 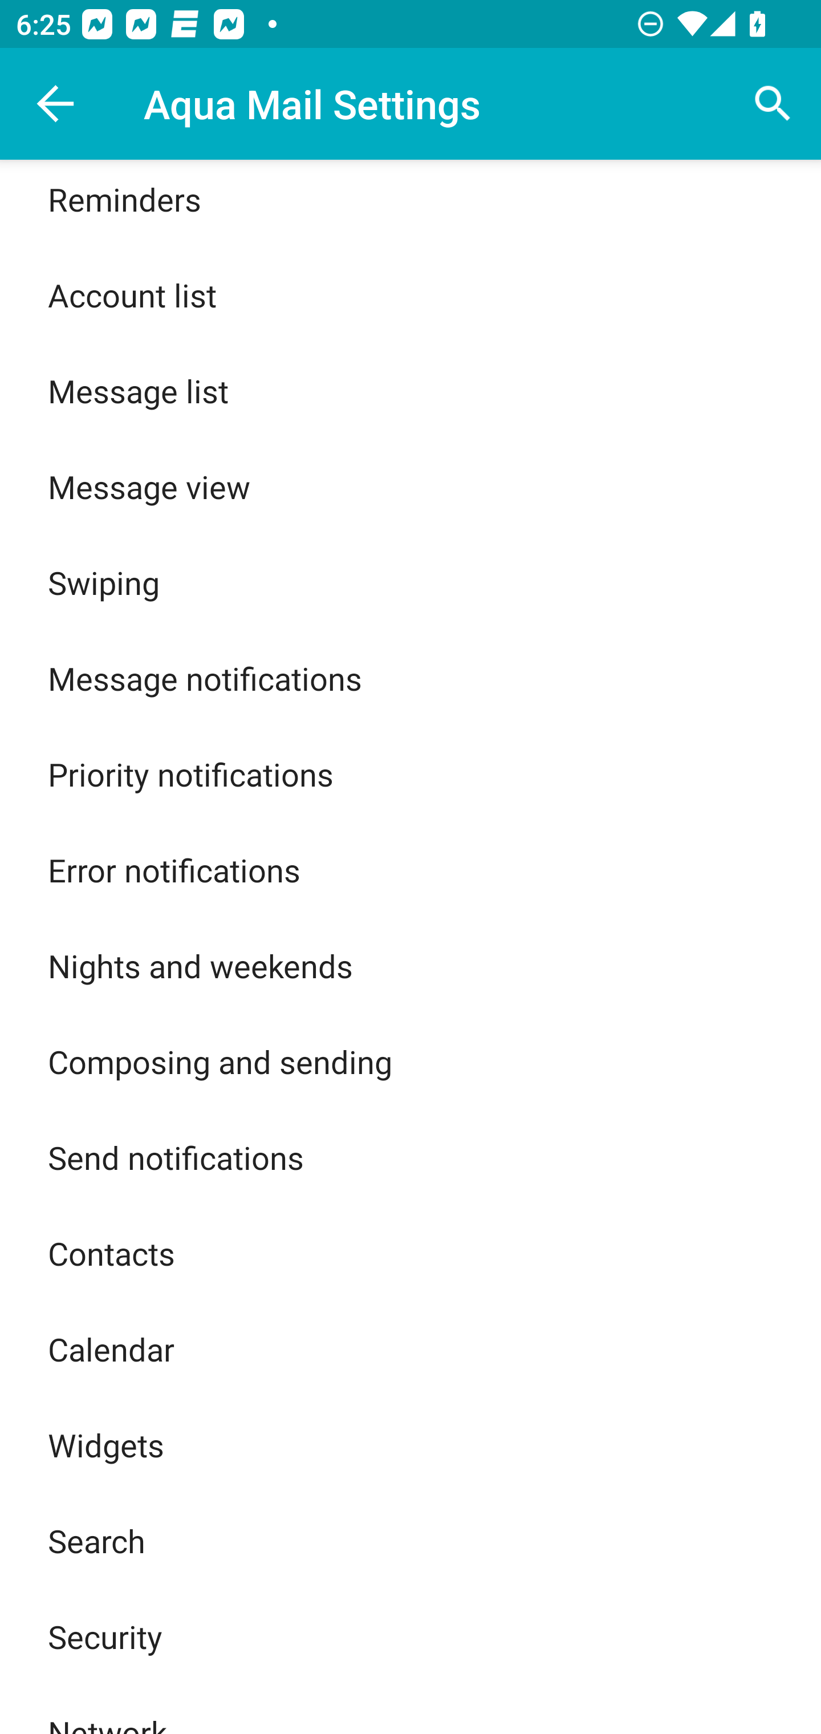 I want to click on Message list, so click(x=410, y=391).